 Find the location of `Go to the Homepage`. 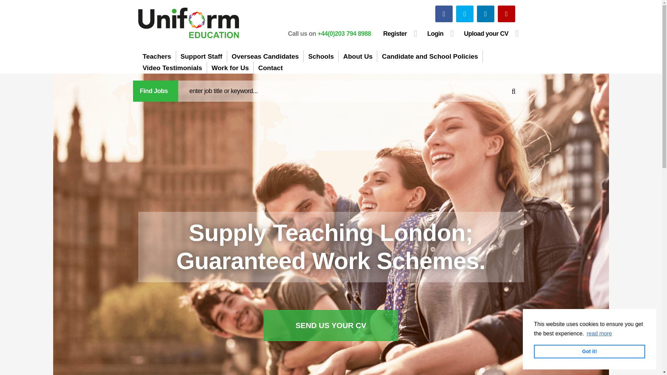

Go to the Homepage is located at coordinates (188, 23).